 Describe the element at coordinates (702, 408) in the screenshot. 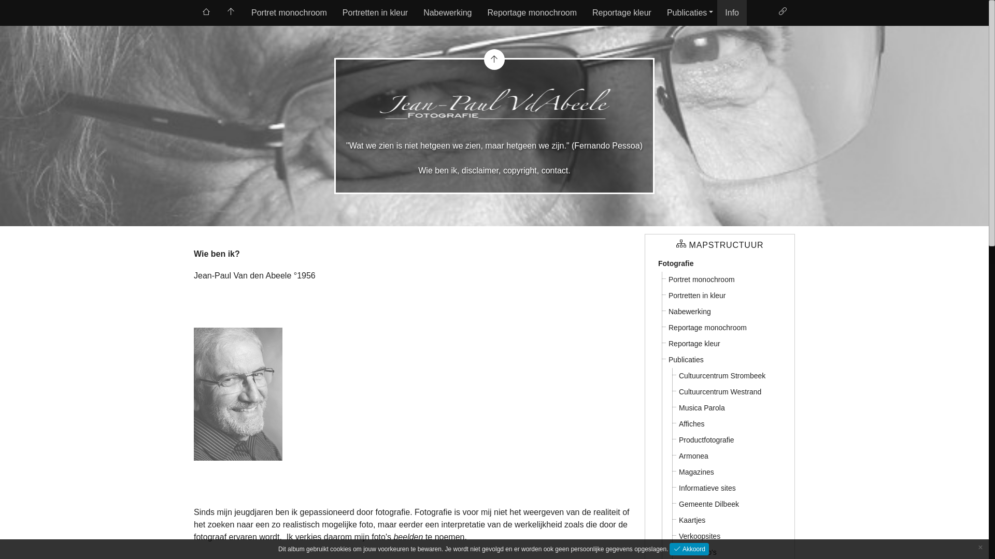

I see `Musica Parola` at that location.